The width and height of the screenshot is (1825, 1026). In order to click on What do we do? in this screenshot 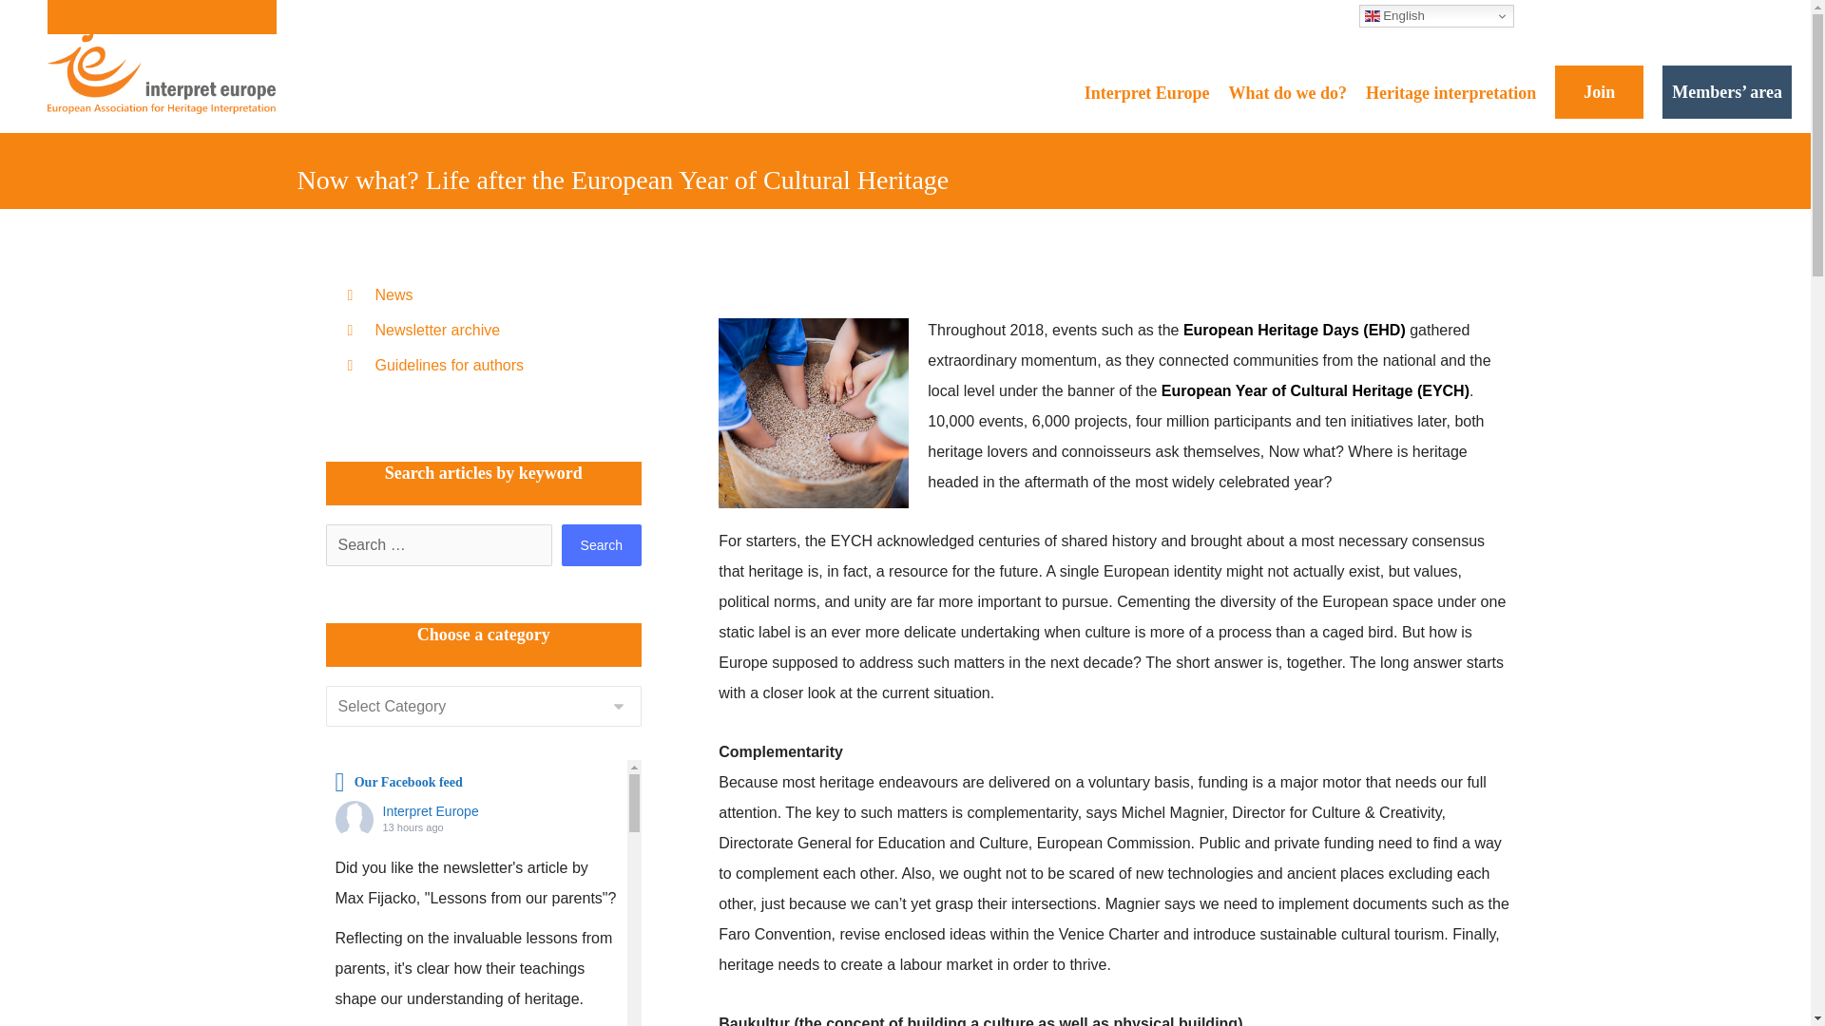, I will do `click(1288, 93)`.